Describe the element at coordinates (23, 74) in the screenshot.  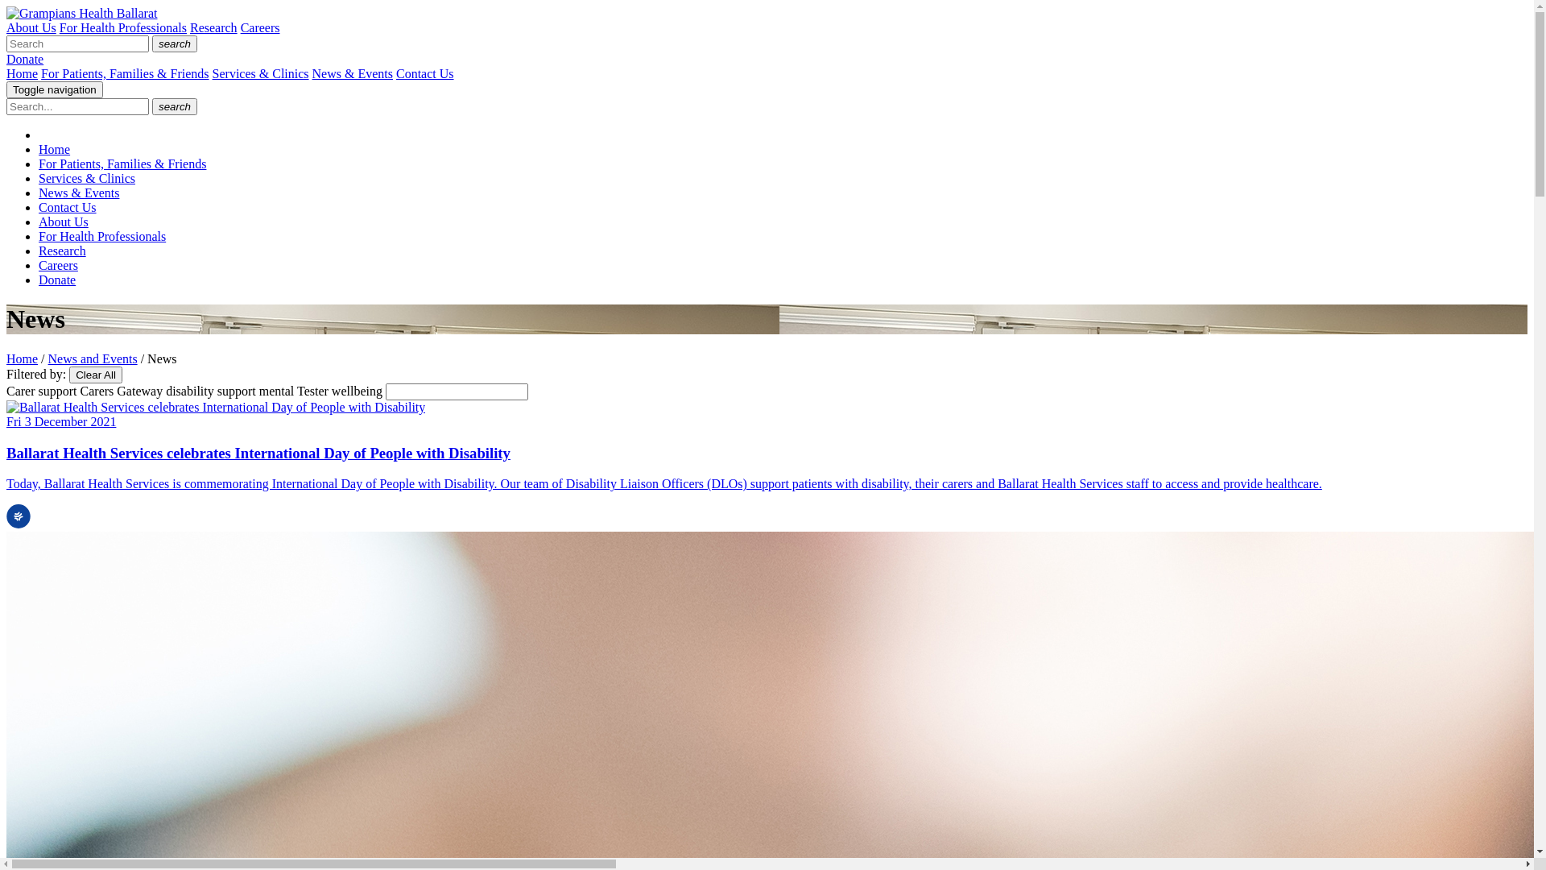
I see `Home` at that location.